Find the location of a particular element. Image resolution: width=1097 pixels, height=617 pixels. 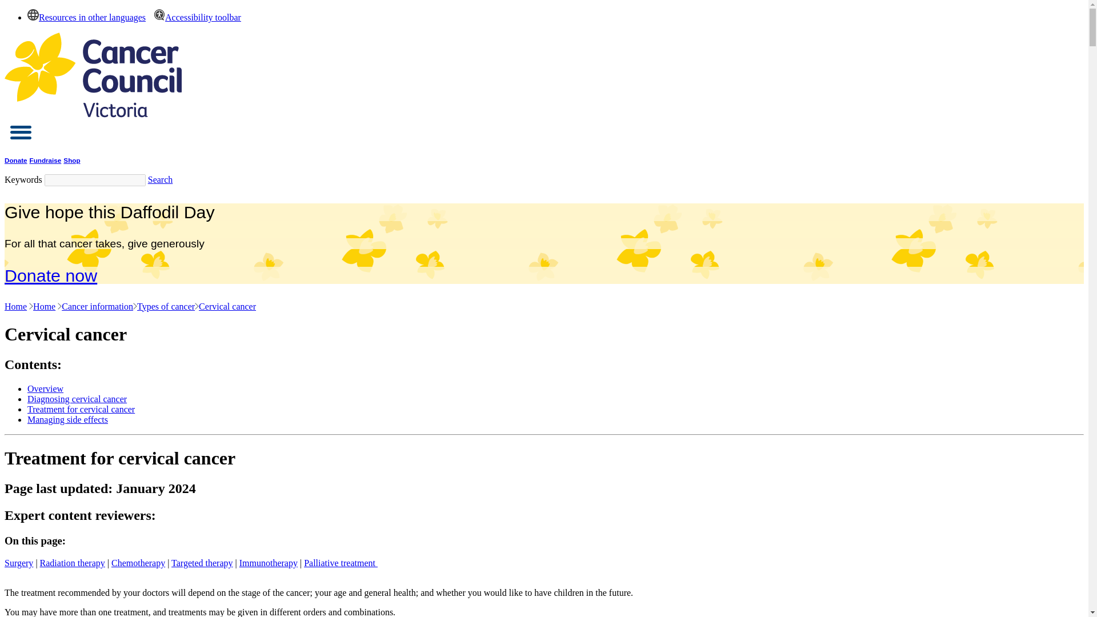

Cancer information is located at coordinates (97, 306).